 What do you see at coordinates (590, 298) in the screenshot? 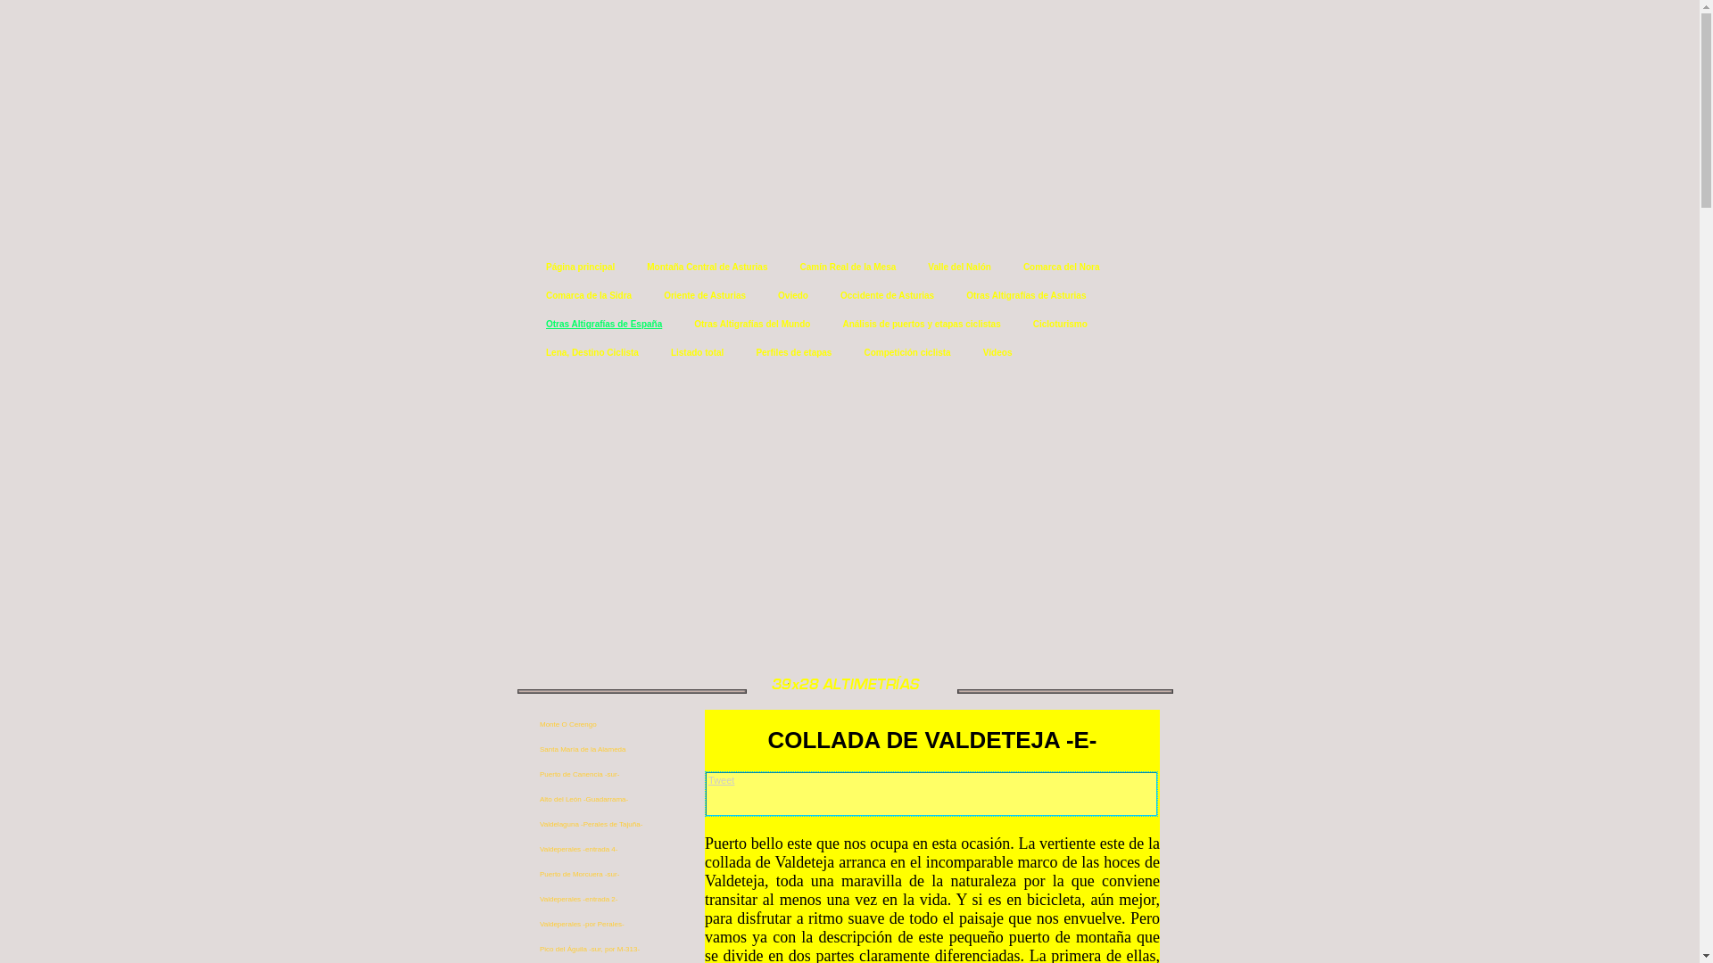
I see `Comarca de la Sidra` at bounding box center [590, 298].